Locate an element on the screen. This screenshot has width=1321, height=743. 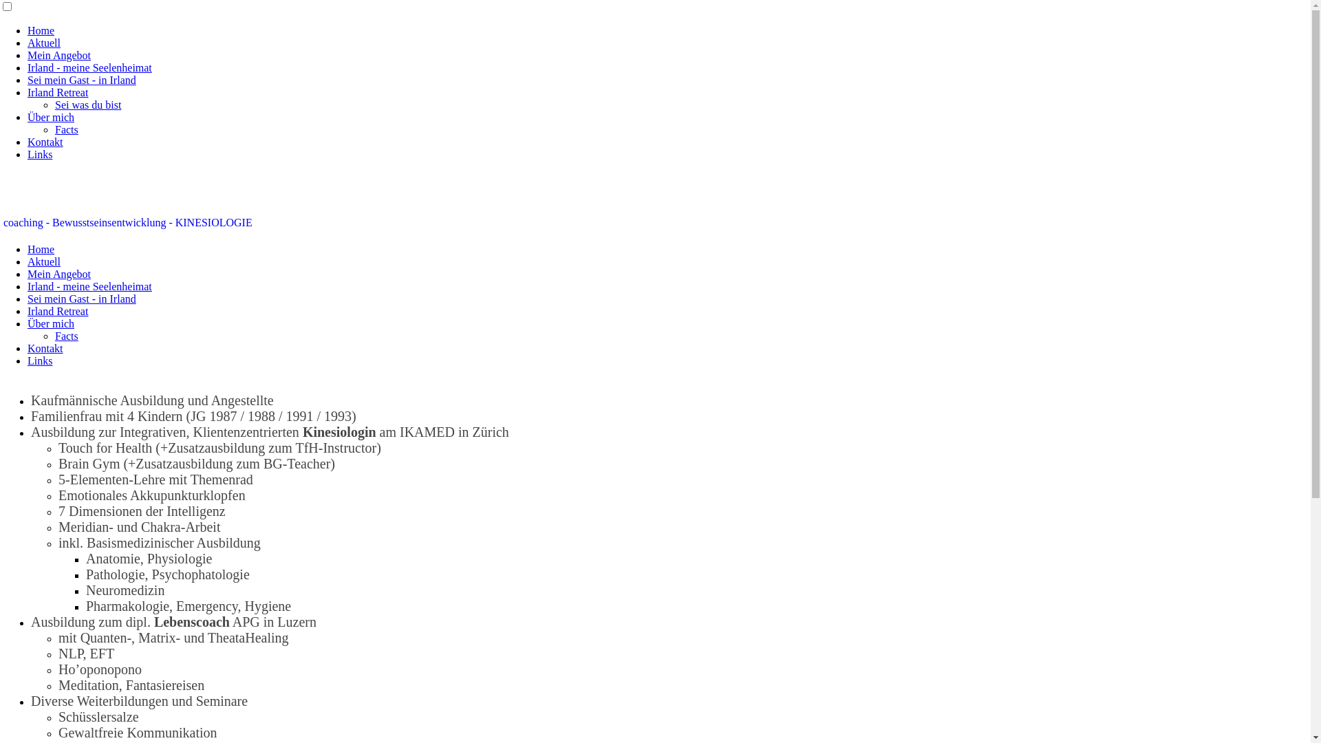
Mein Angebot is located at coordinates (59, 55).